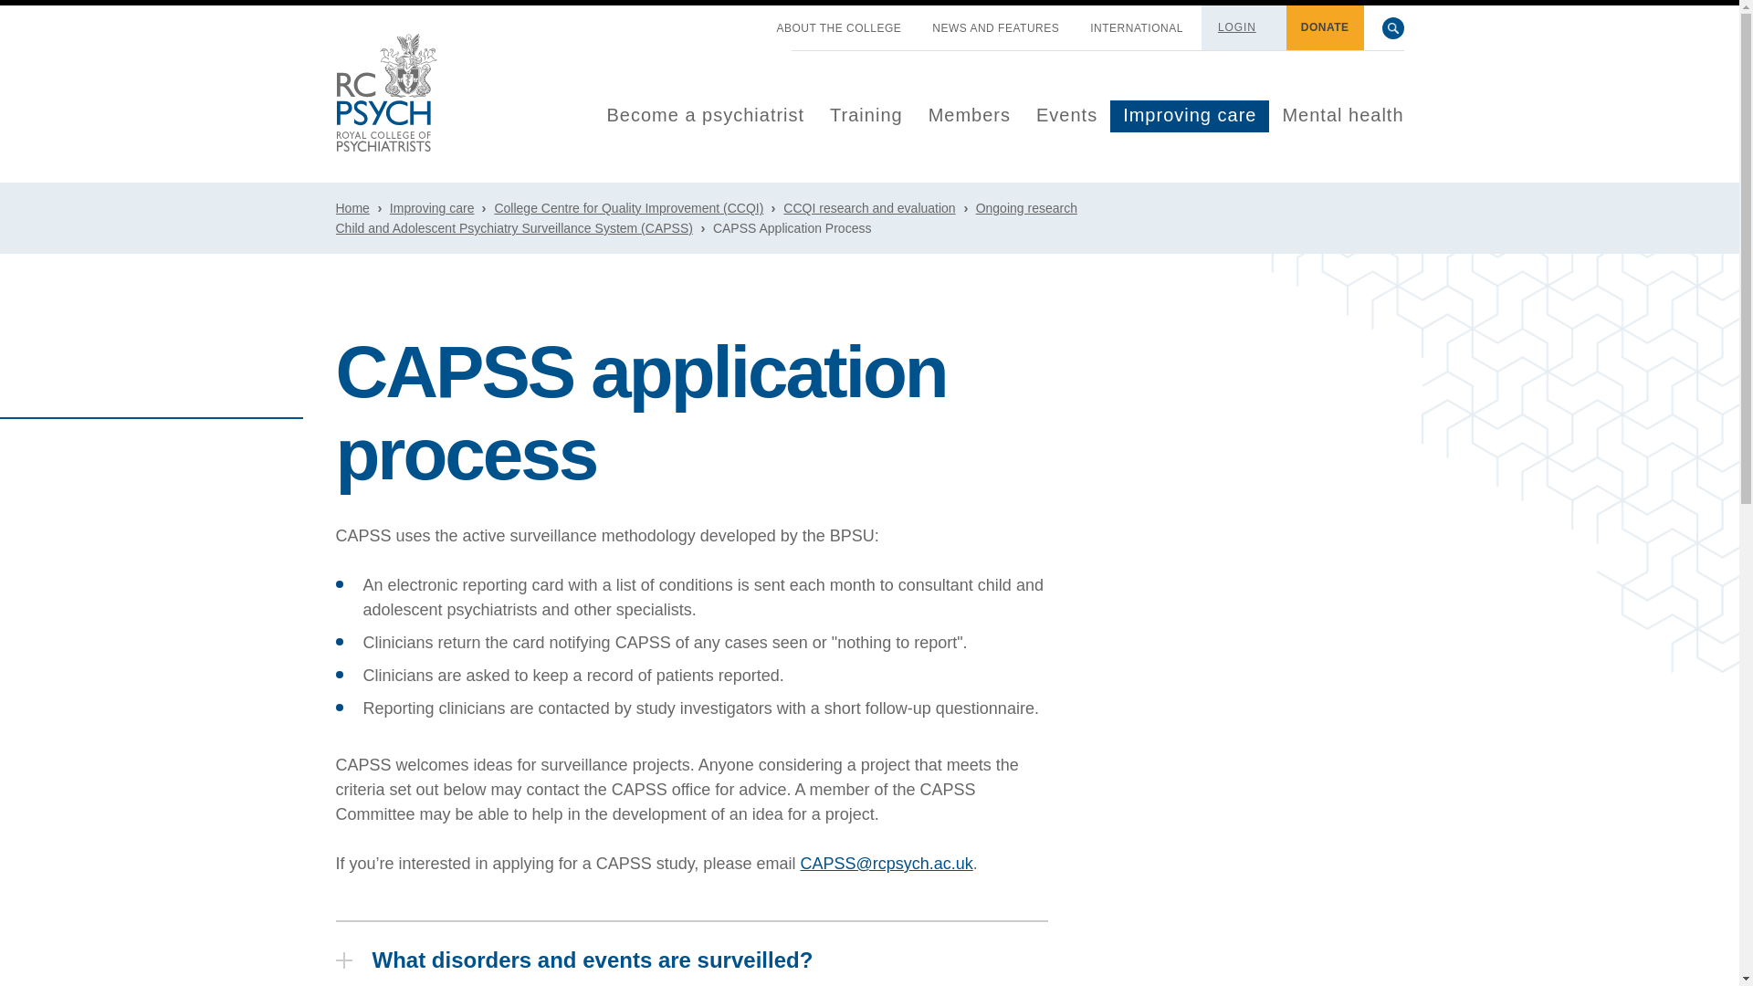 This screenshot has height=986, width=1753. Describe the element at coordinates (995, 28) in the screenshot. I see `NEWS AND FEATURES` at that location.